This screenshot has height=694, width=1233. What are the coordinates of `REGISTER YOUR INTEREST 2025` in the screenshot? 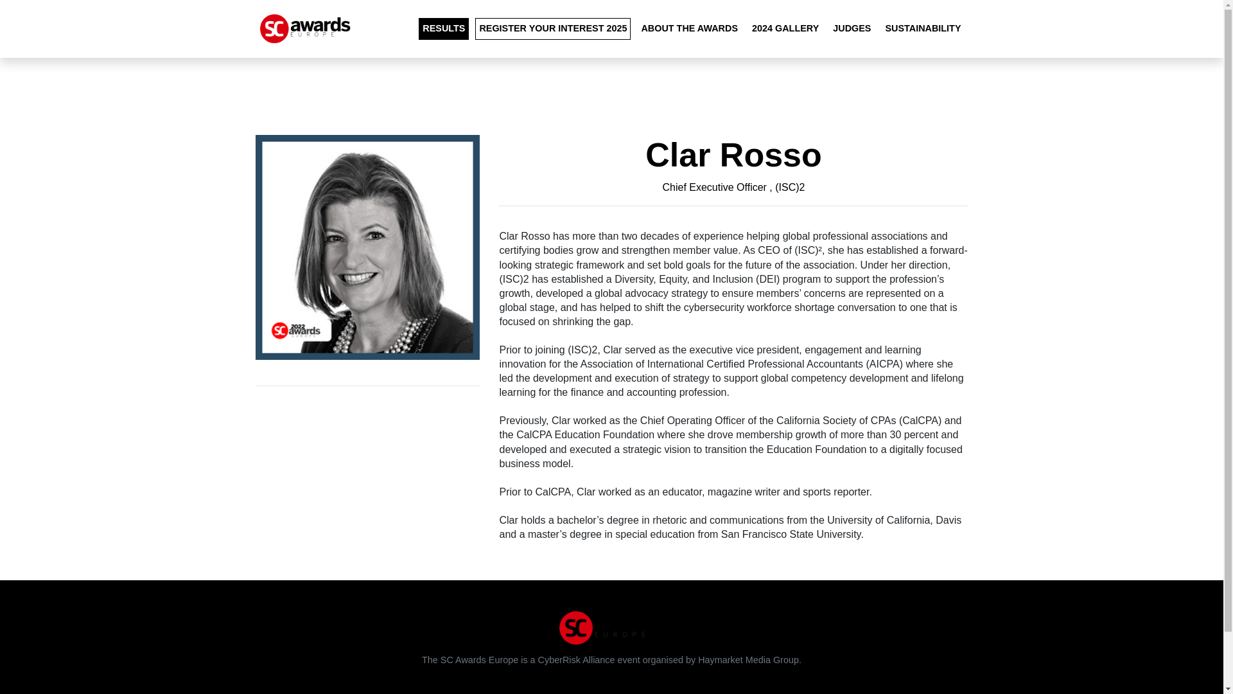 It's located at (552, 28).